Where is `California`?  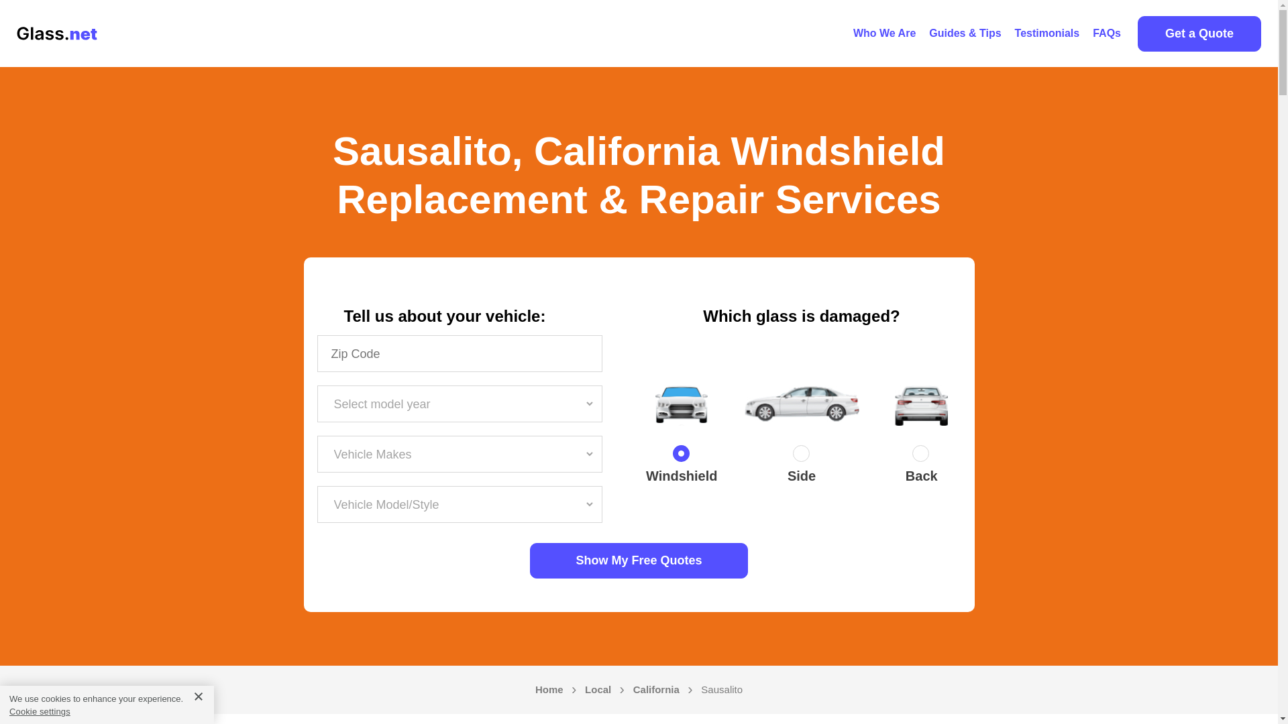
California is located at coordinates (656, 690).